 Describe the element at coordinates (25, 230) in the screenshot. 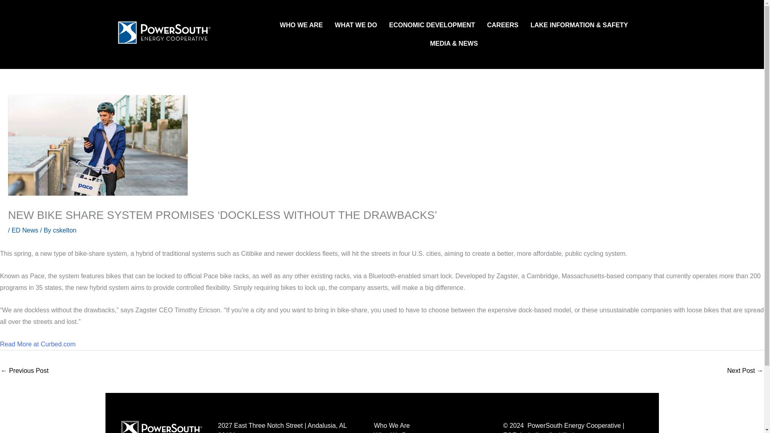

I see `ED News` at that location.